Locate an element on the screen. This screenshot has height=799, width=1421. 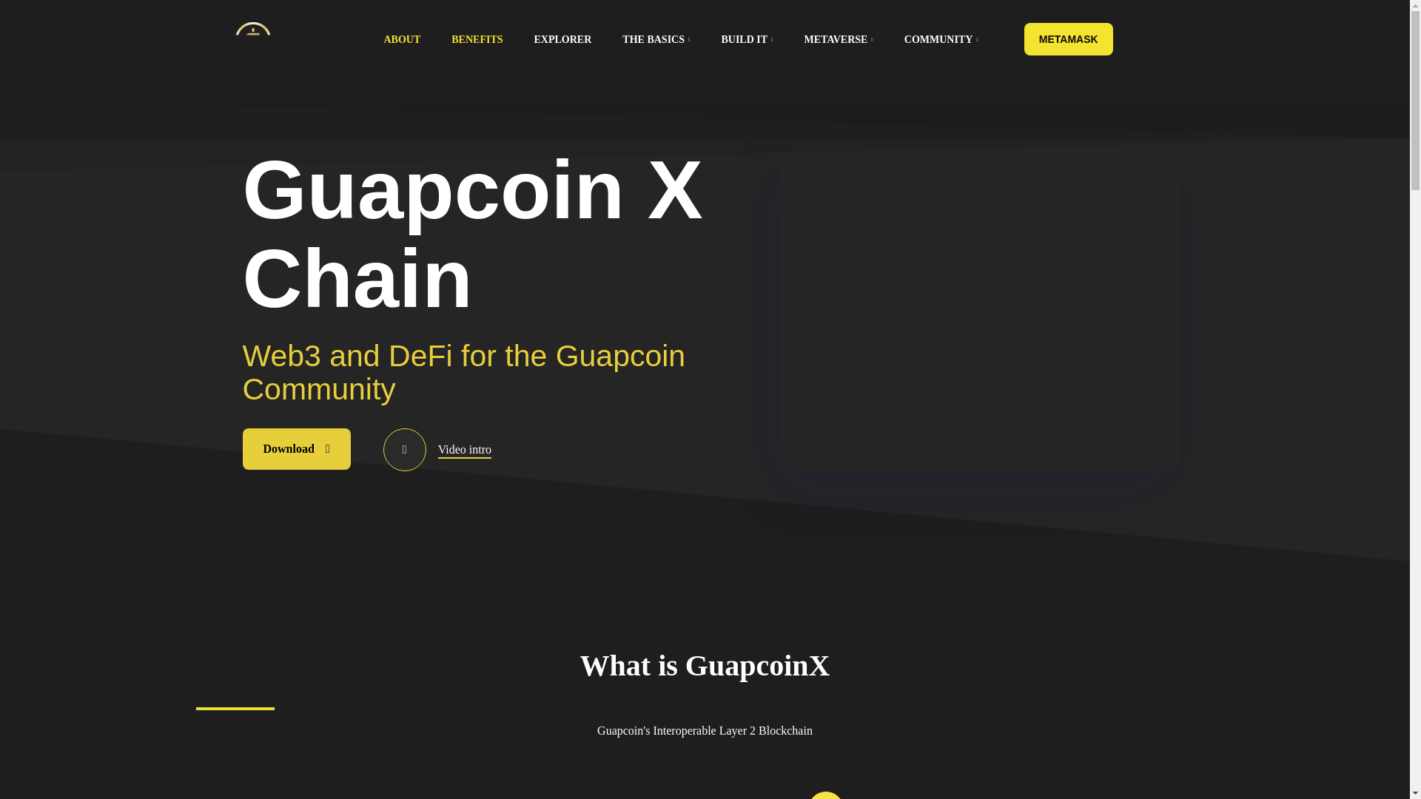
EXPLORER is located at coordinates (577, 40).